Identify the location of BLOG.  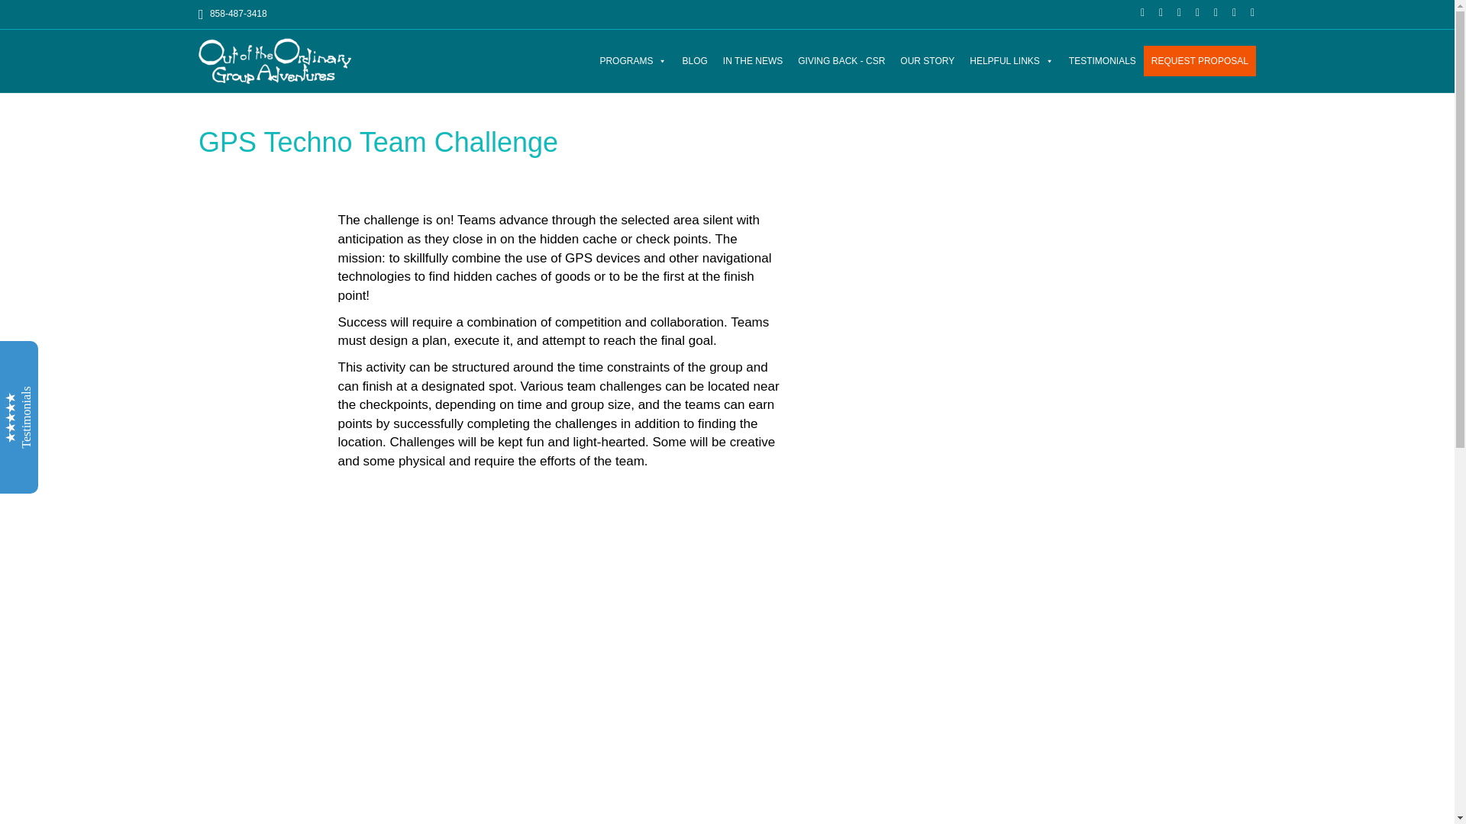
(695, 61).